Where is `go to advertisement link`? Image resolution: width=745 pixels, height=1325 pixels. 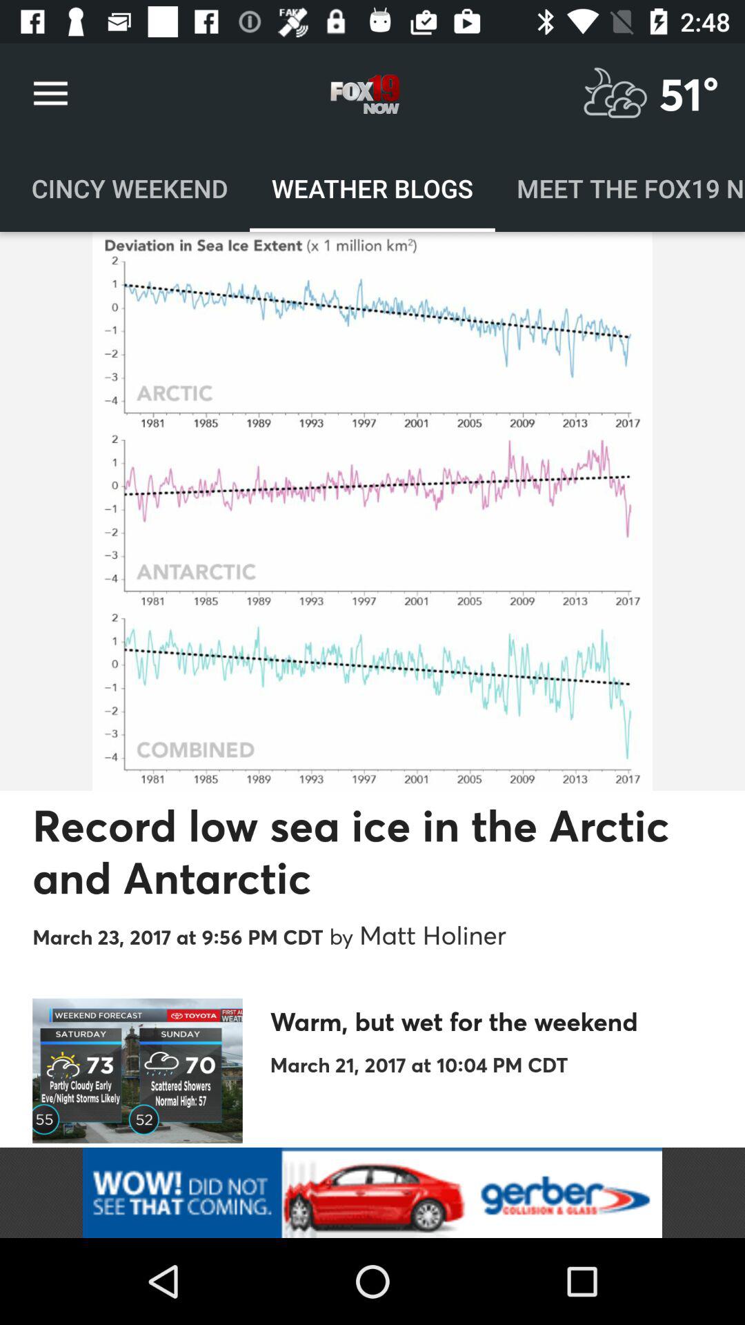
go to advertisement link is located at coordinates (372, 1192).